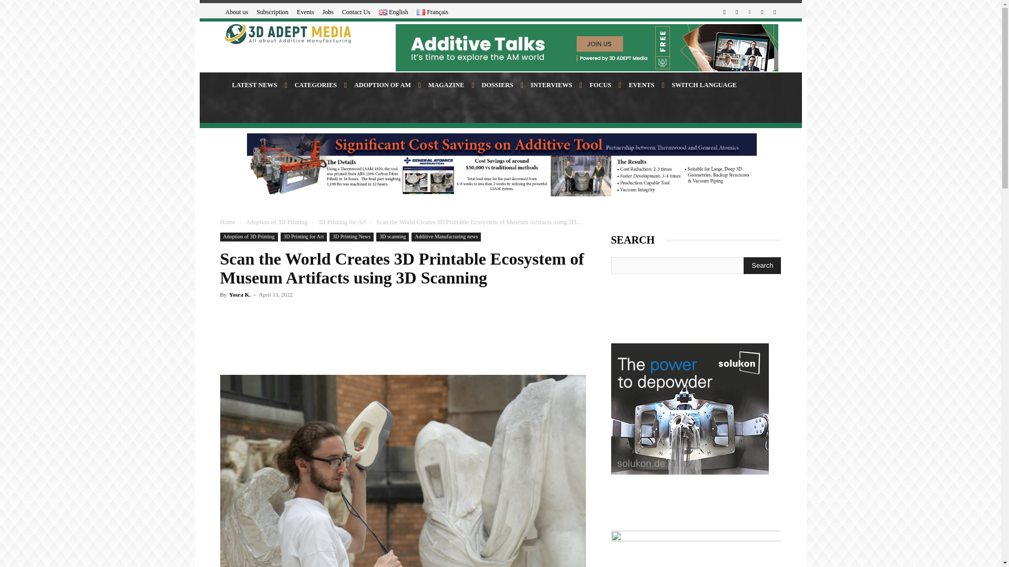 The image size is (1009, 567). I want to click on Linkedin, so click(749, 12).